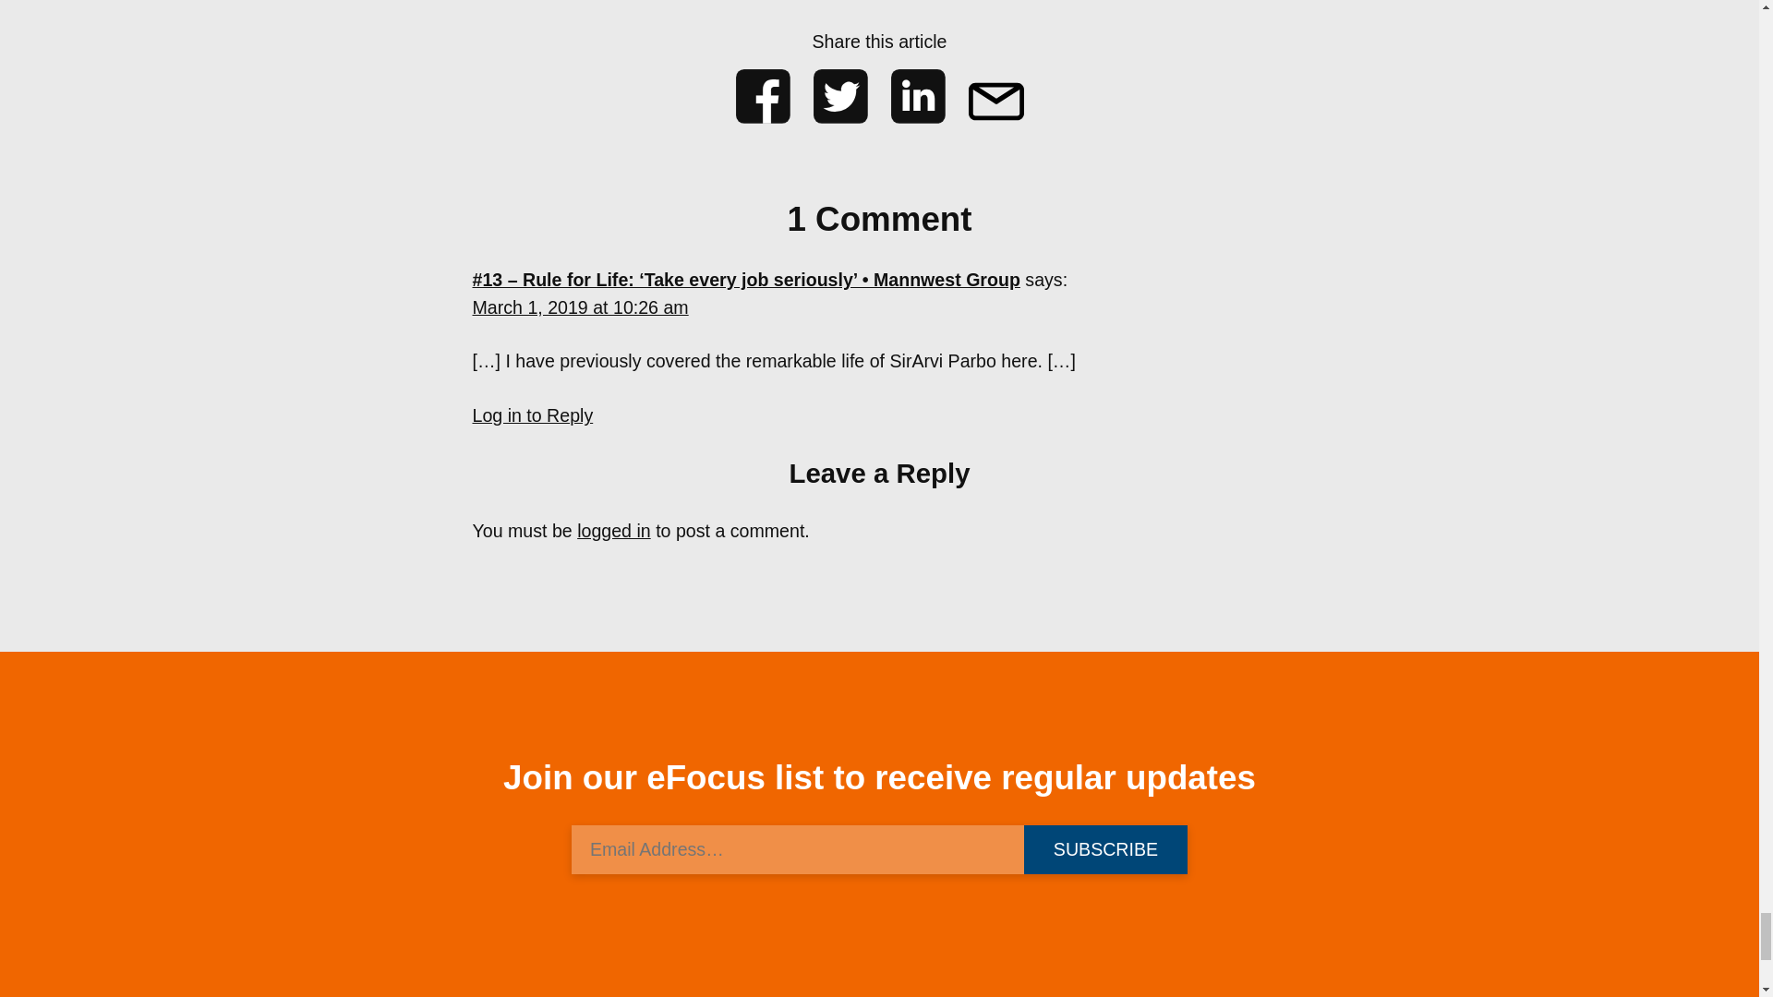 The height and width of the screenshot is (997, 1773). What do you see at coordinates (918, 96) in the screenshot?
I see `Linkedin` at bounding box center [918, 96].